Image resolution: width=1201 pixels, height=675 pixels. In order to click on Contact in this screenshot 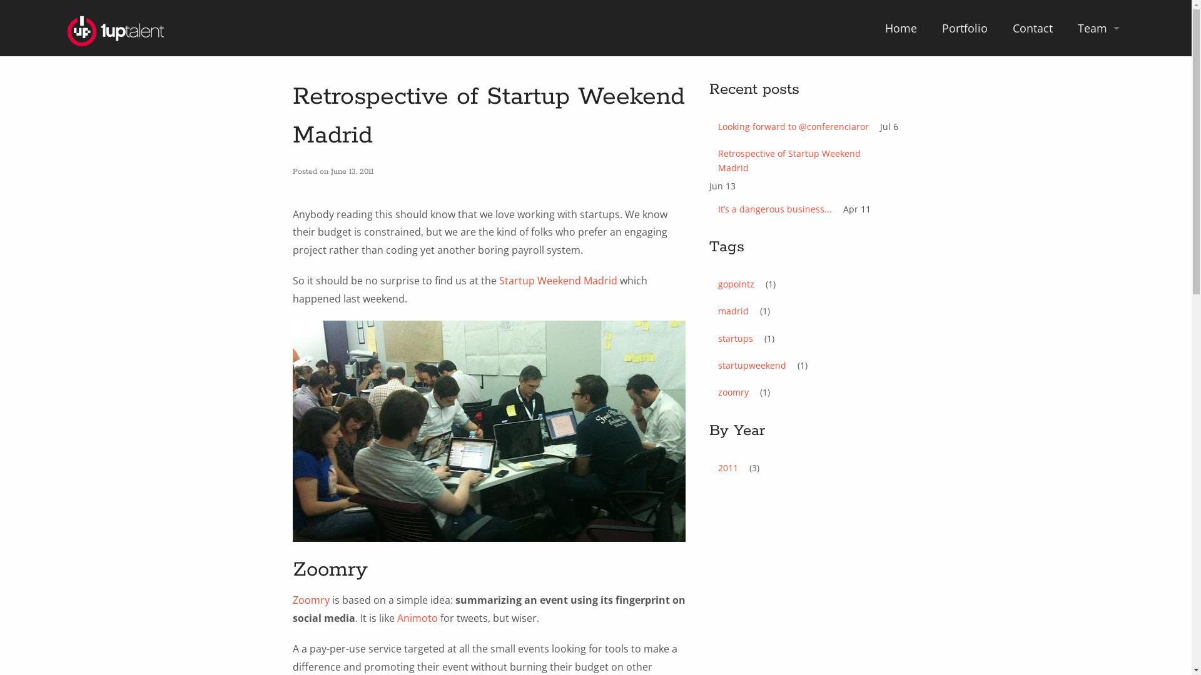, I will do `click(1033, 28)`.